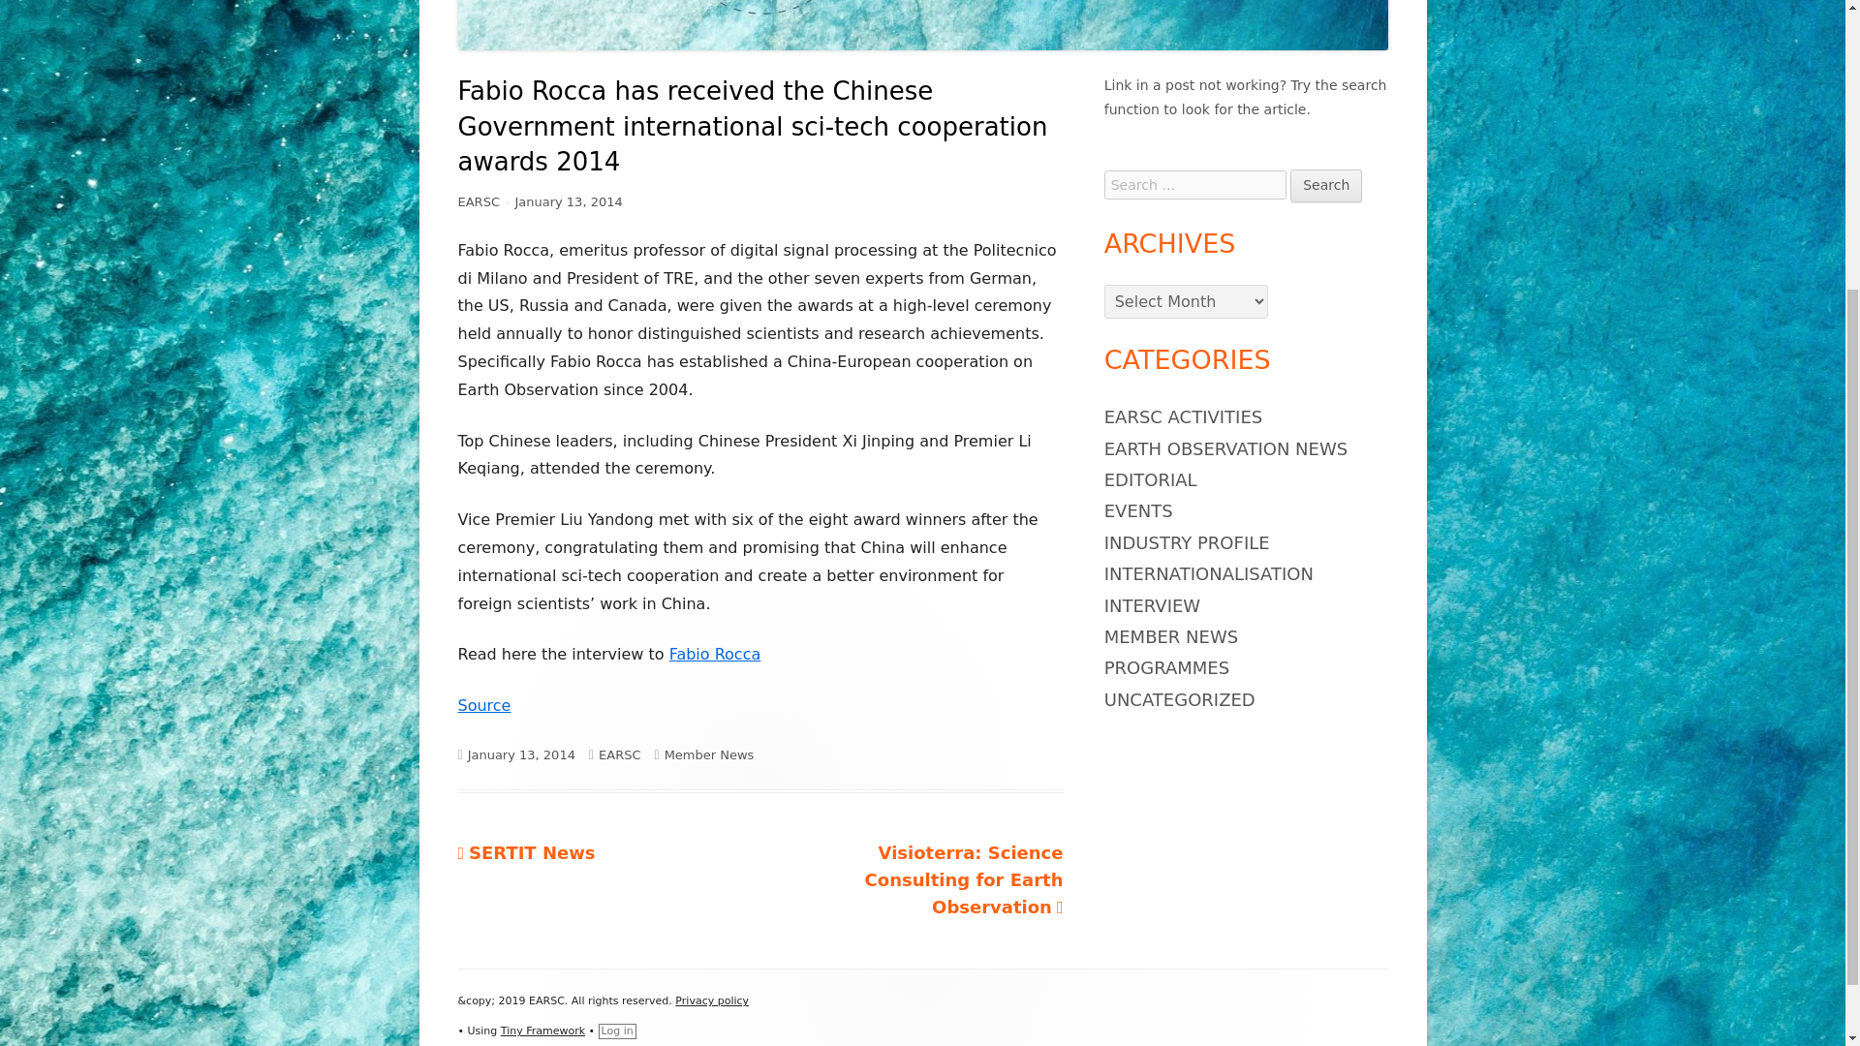 This screenshot has height=1046, width=1860. Describe the element at coordinates (1166, 667) in the screenshot. I see `PROGRAMMES` at that location.